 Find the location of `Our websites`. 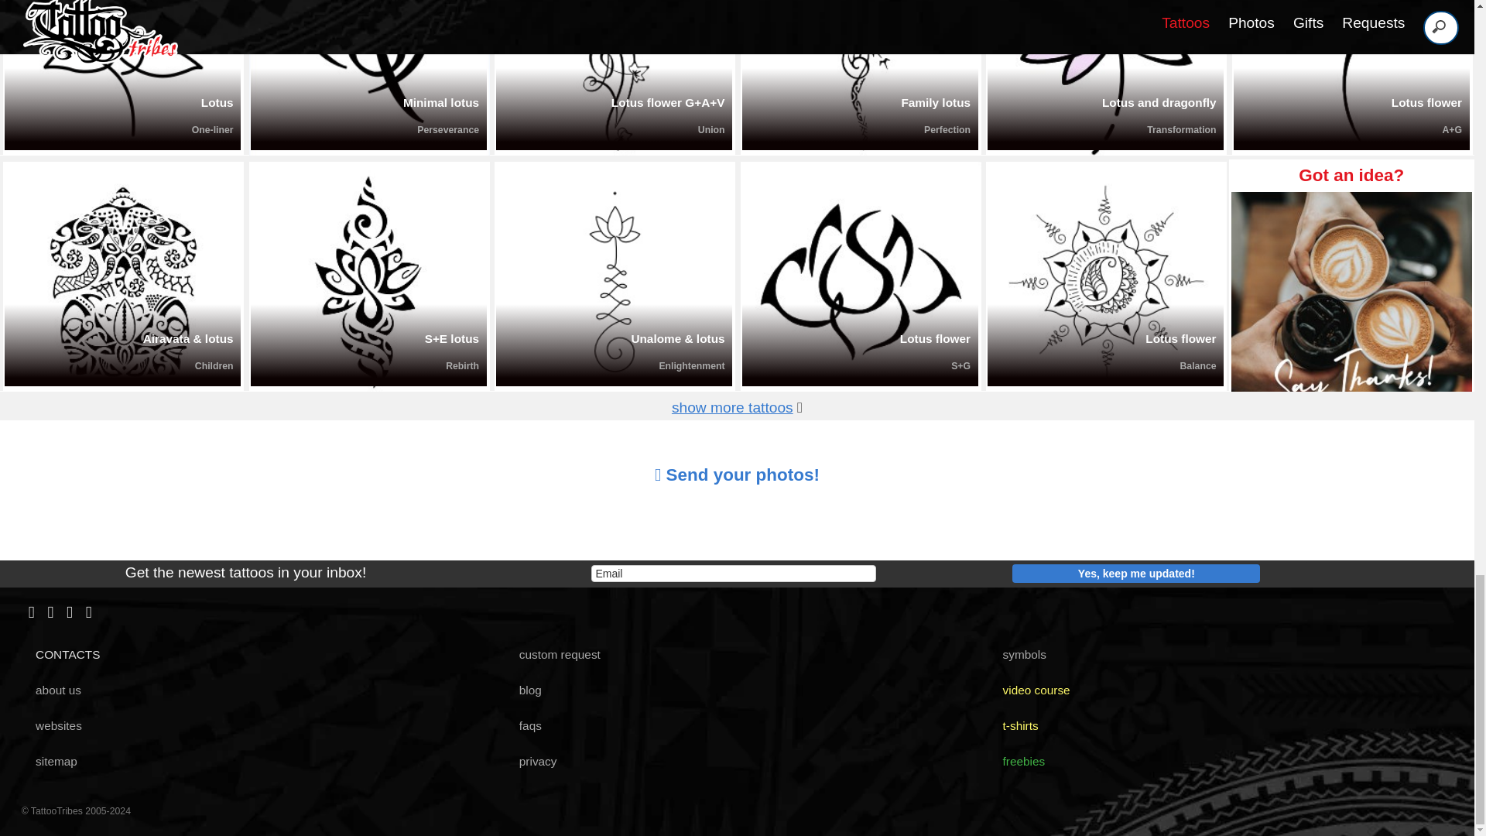

Our websites is located at coordinates (53, 725).